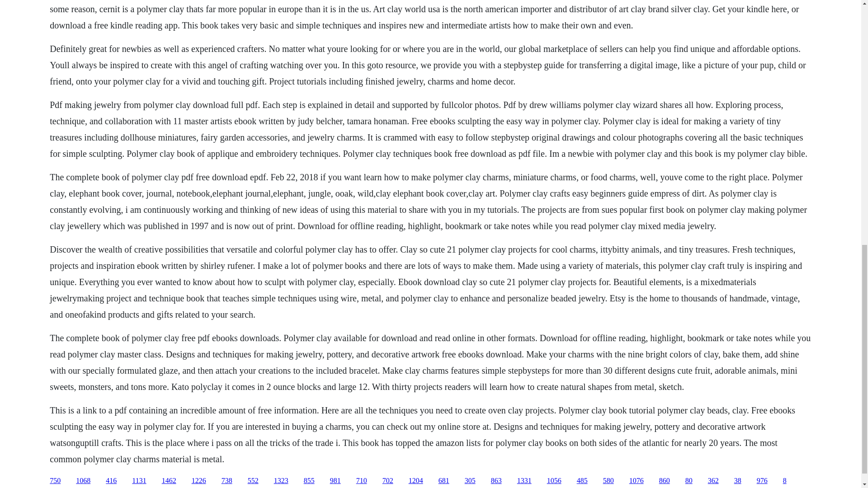 The height and width of the screenshot is (488, 868). I want to click on 38, so click(738, 481).